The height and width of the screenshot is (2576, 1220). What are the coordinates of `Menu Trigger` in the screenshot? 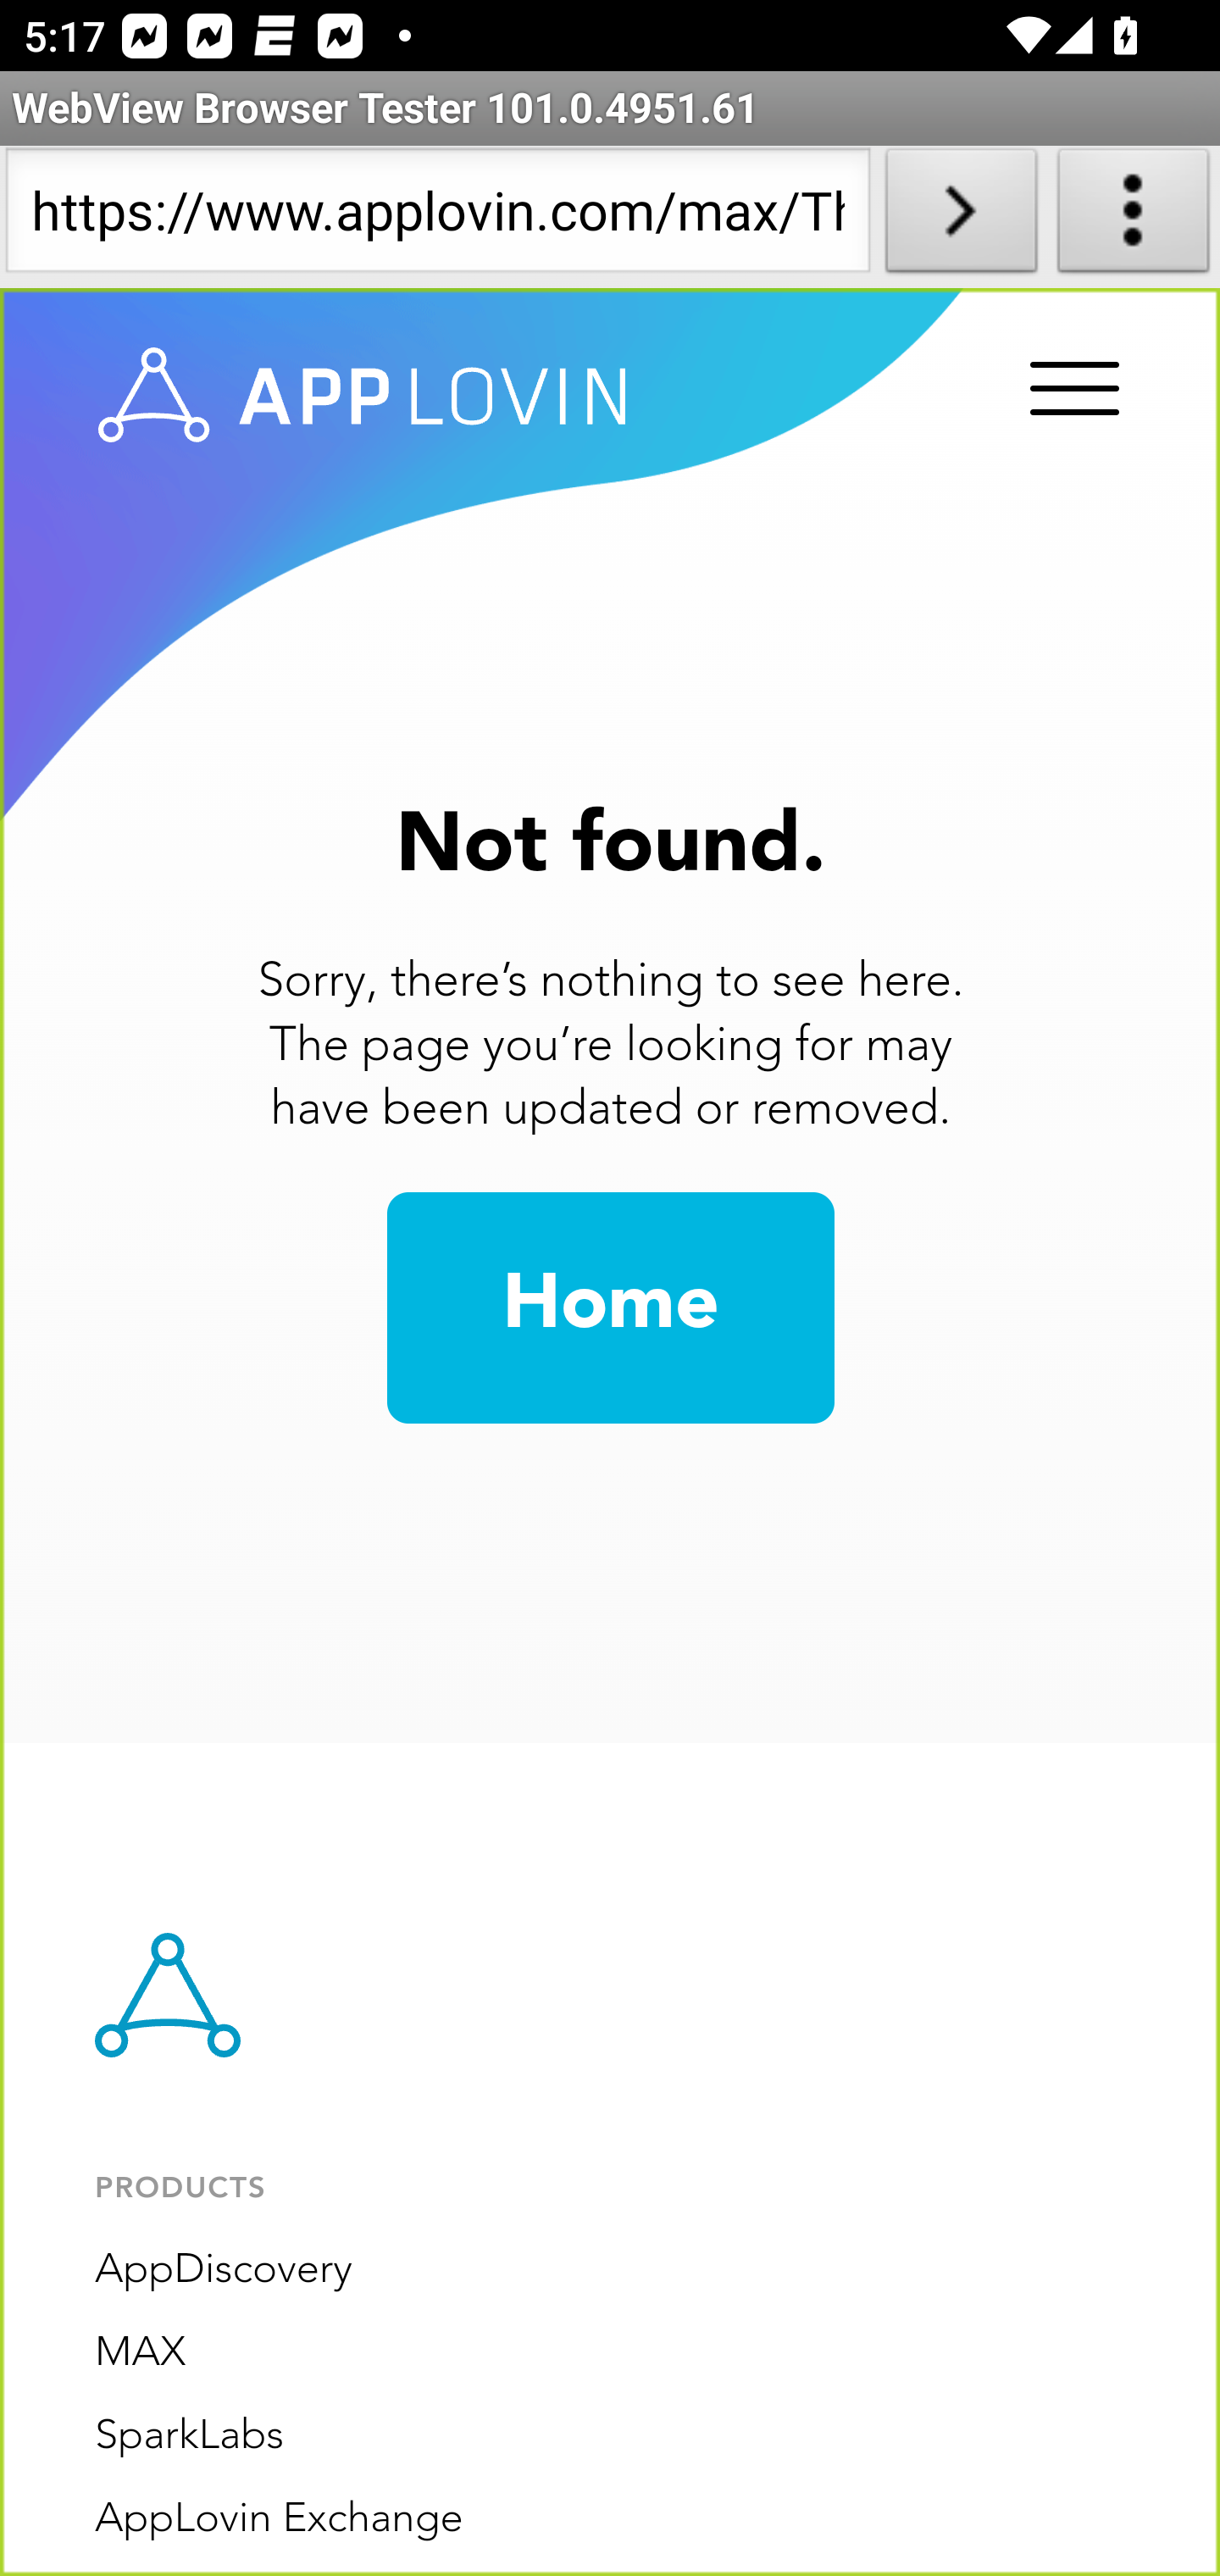 It's located at (1068, 391).